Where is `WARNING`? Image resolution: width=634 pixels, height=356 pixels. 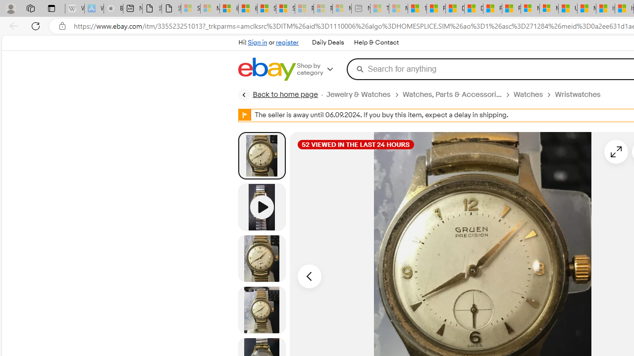
WARNING is located at coordinates (245, 115).